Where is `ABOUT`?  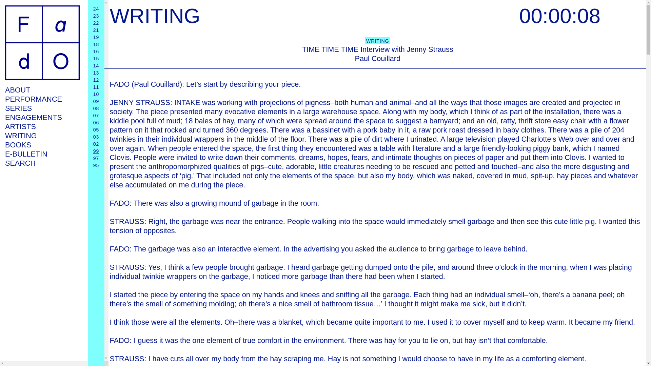
ABOUT is located at coordinates (42, 89).